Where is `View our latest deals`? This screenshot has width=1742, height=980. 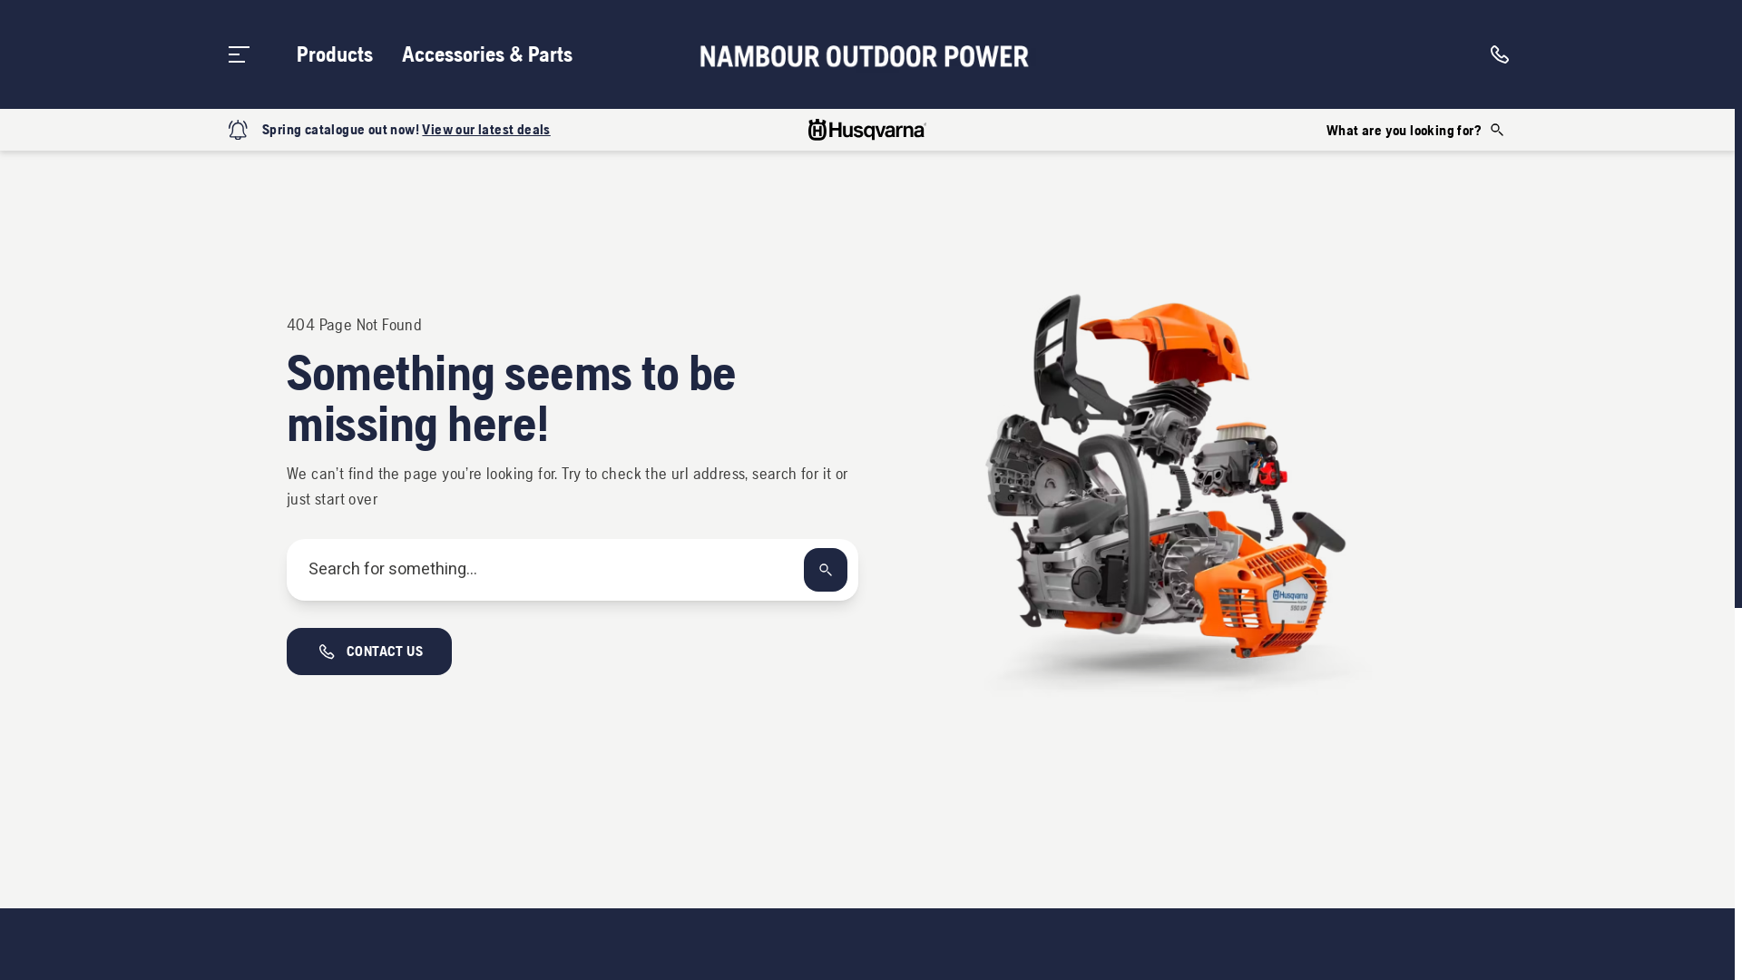
View our latest deals is located at coordinates (486, 129).